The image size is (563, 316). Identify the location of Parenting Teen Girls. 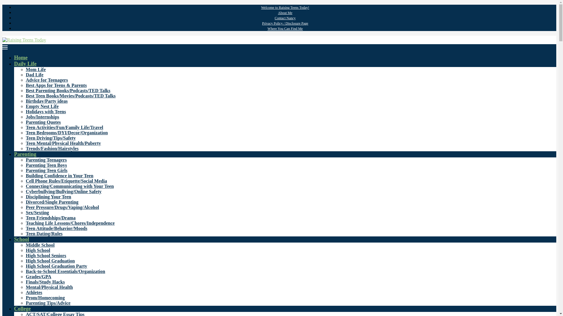
(47, 170).